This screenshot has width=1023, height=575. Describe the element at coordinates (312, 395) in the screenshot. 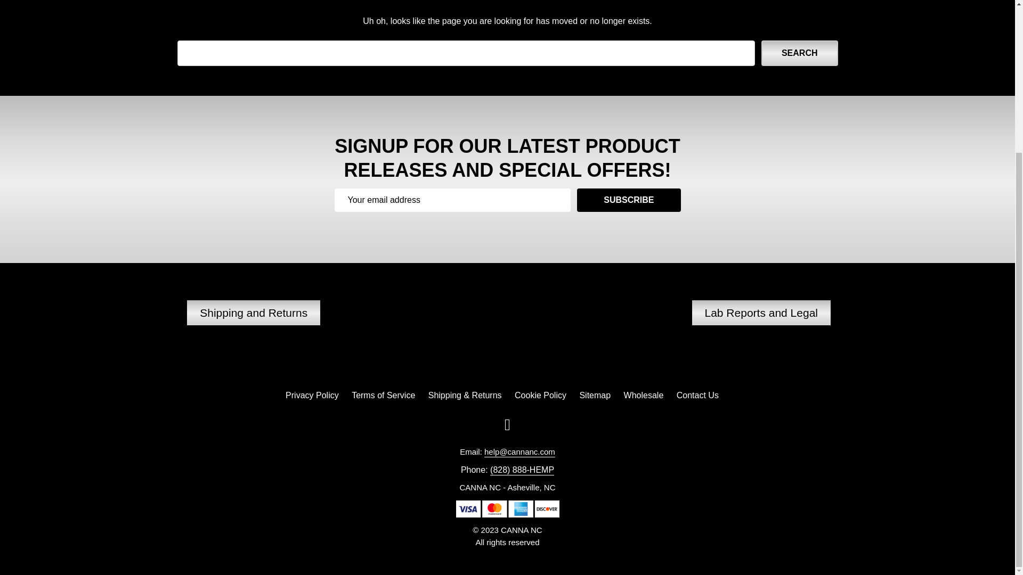

I see `Privacy Policy` at that location.